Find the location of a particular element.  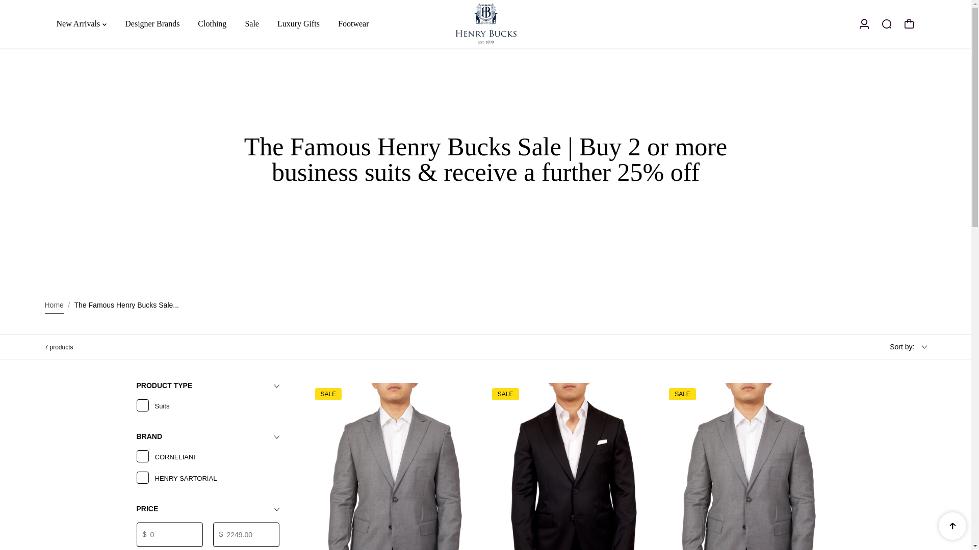

New Arrivals is located at coordinates (81, 23).